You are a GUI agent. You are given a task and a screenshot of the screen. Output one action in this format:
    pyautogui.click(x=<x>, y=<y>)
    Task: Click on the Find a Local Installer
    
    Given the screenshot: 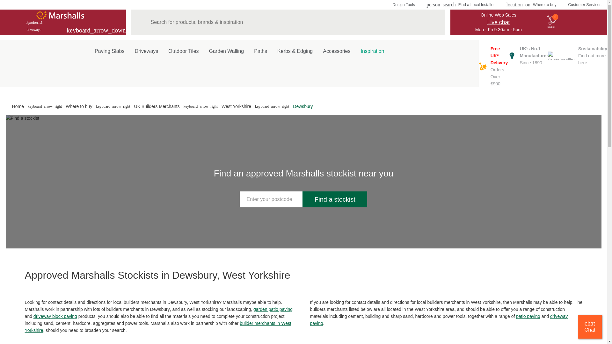 What is the action you would take?
    pyautogui.click(x=460, y=5)
    